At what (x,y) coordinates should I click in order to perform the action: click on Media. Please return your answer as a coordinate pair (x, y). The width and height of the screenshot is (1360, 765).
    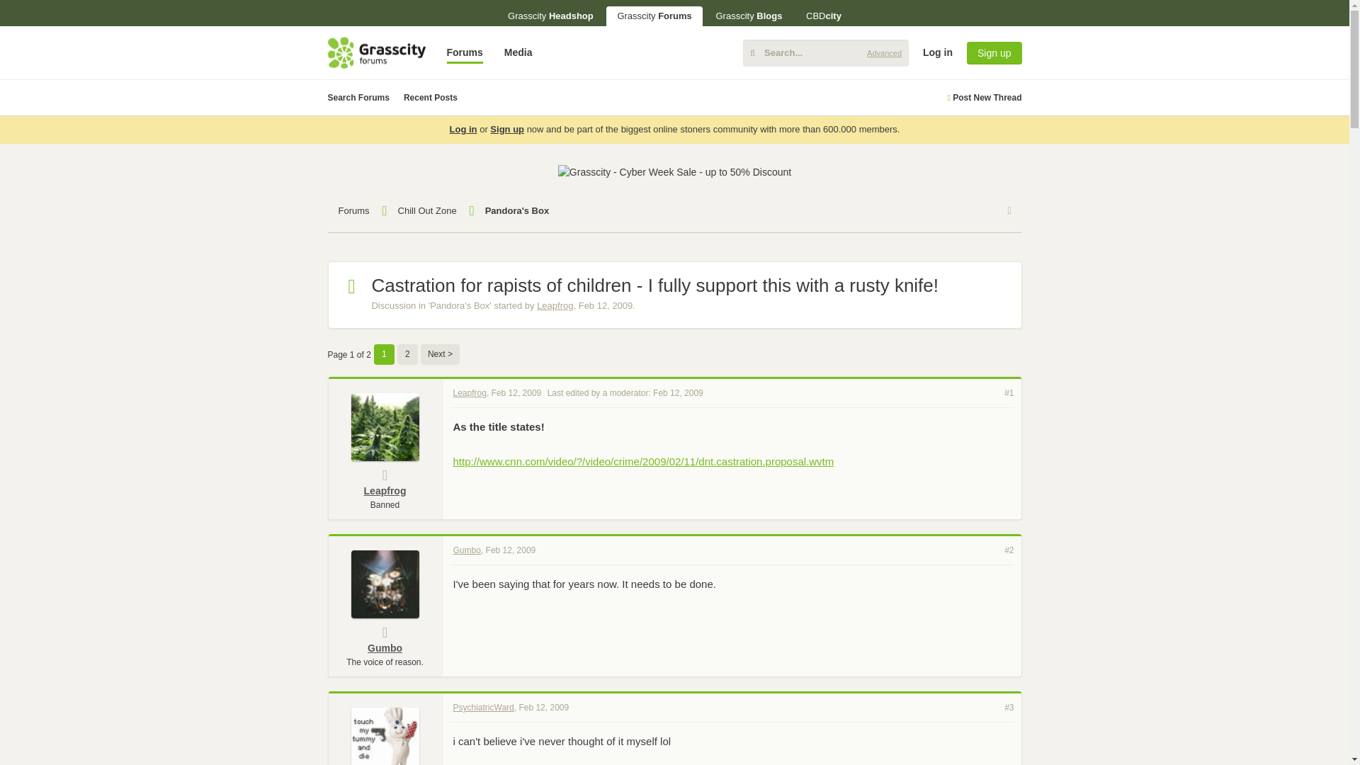
    Looking at the image, I should click on (518, 52).